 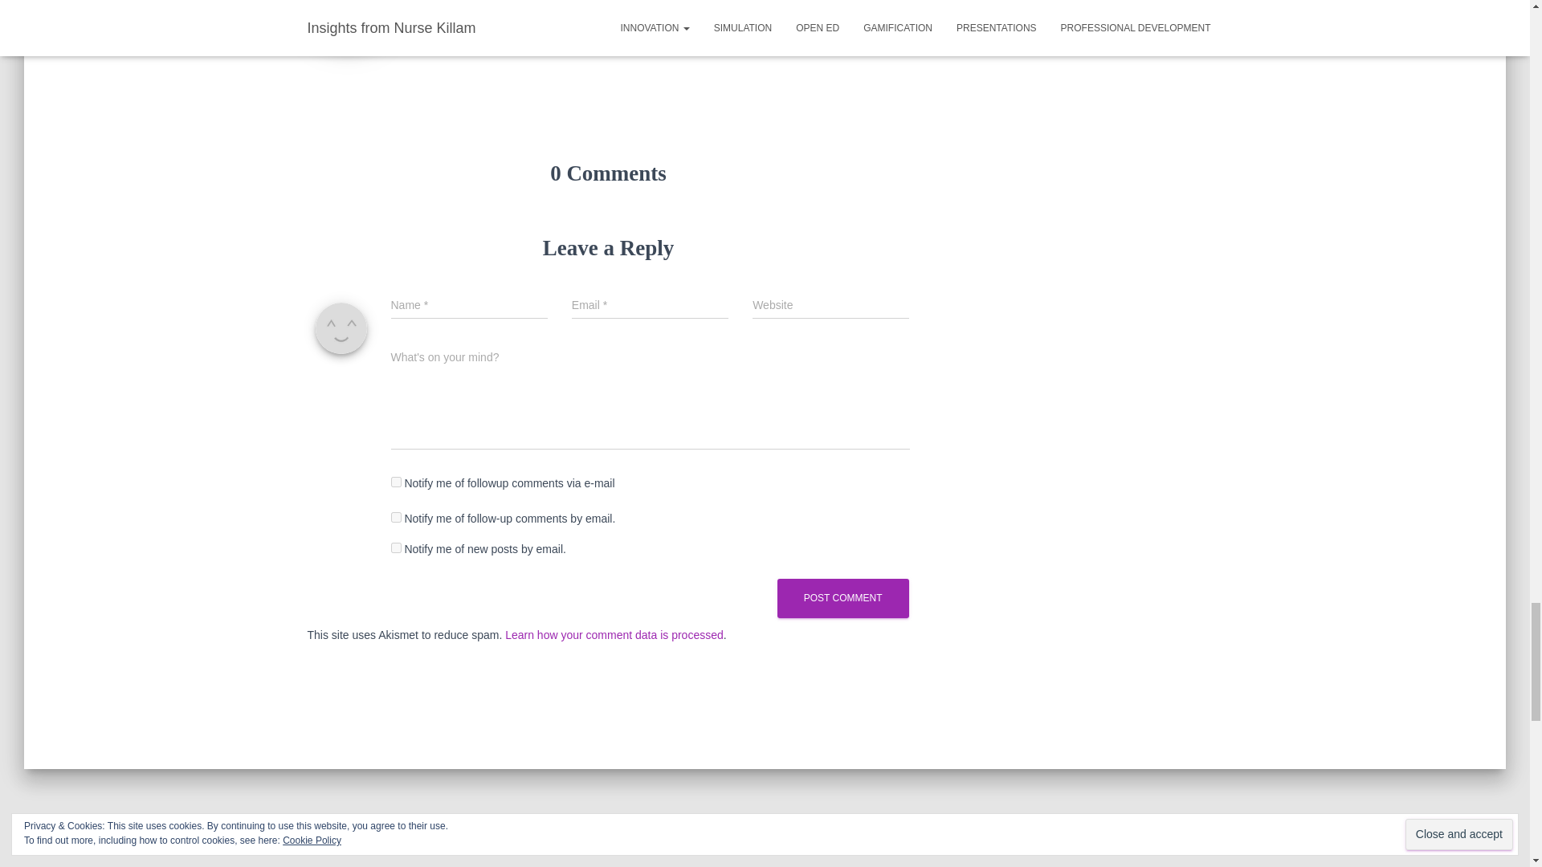 I want to click on subscribe, so click(x=395, y=547).